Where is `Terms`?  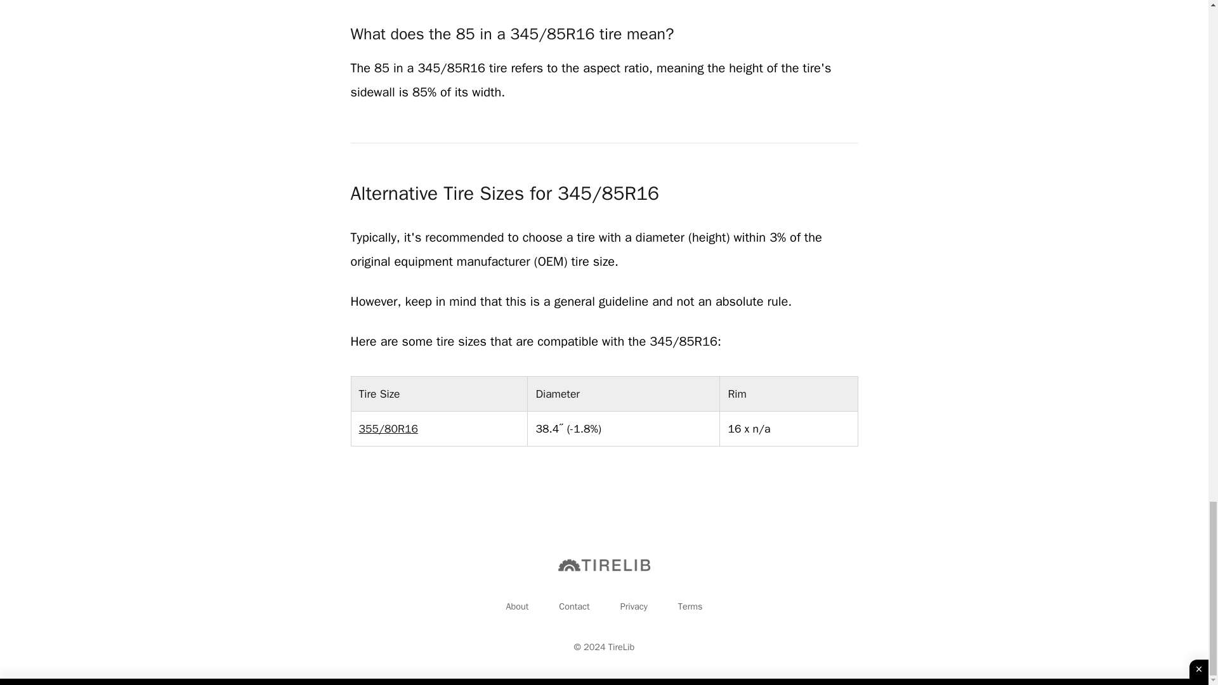 Terms is located at coordinates (690, 606).